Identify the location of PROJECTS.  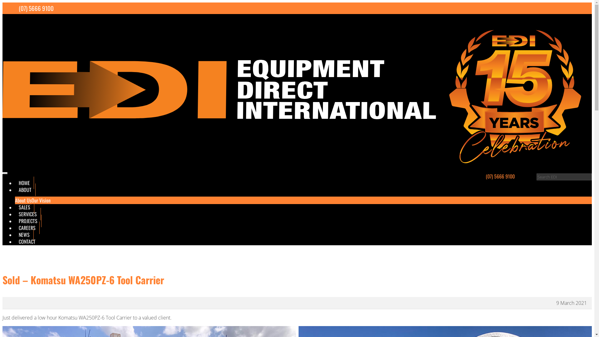
(28, 221).